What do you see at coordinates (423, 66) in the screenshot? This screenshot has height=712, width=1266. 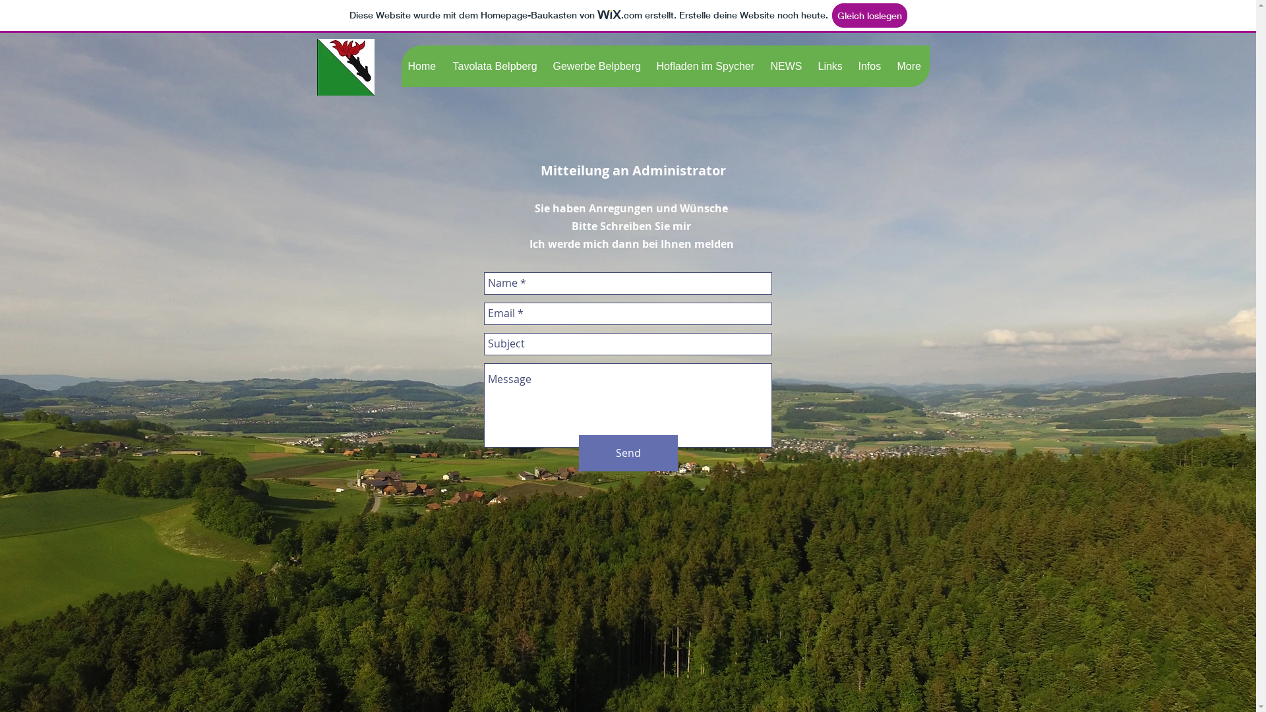 I see `Home` at bounding box center [423, 66].